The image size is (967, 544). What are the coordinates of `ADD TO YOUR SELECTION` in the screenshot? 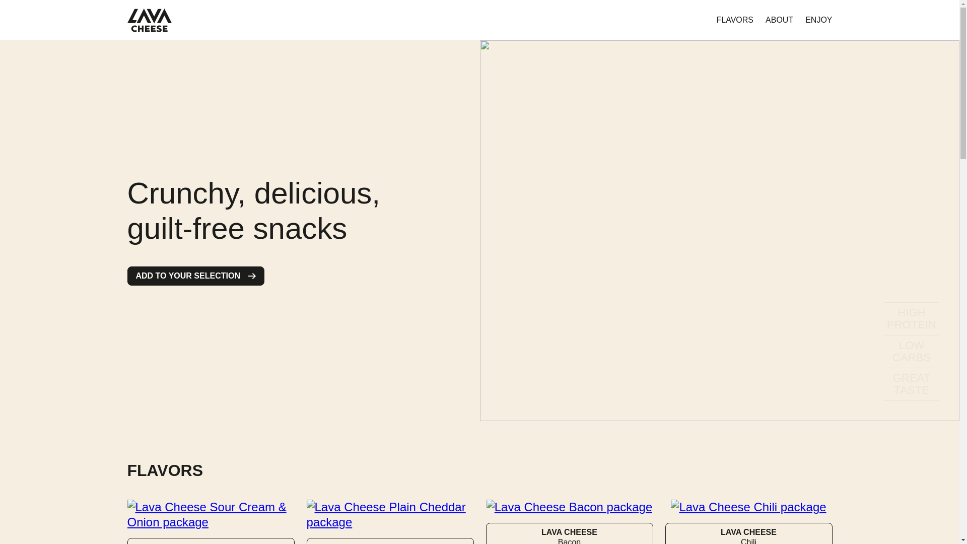 It's located at (748, 533).